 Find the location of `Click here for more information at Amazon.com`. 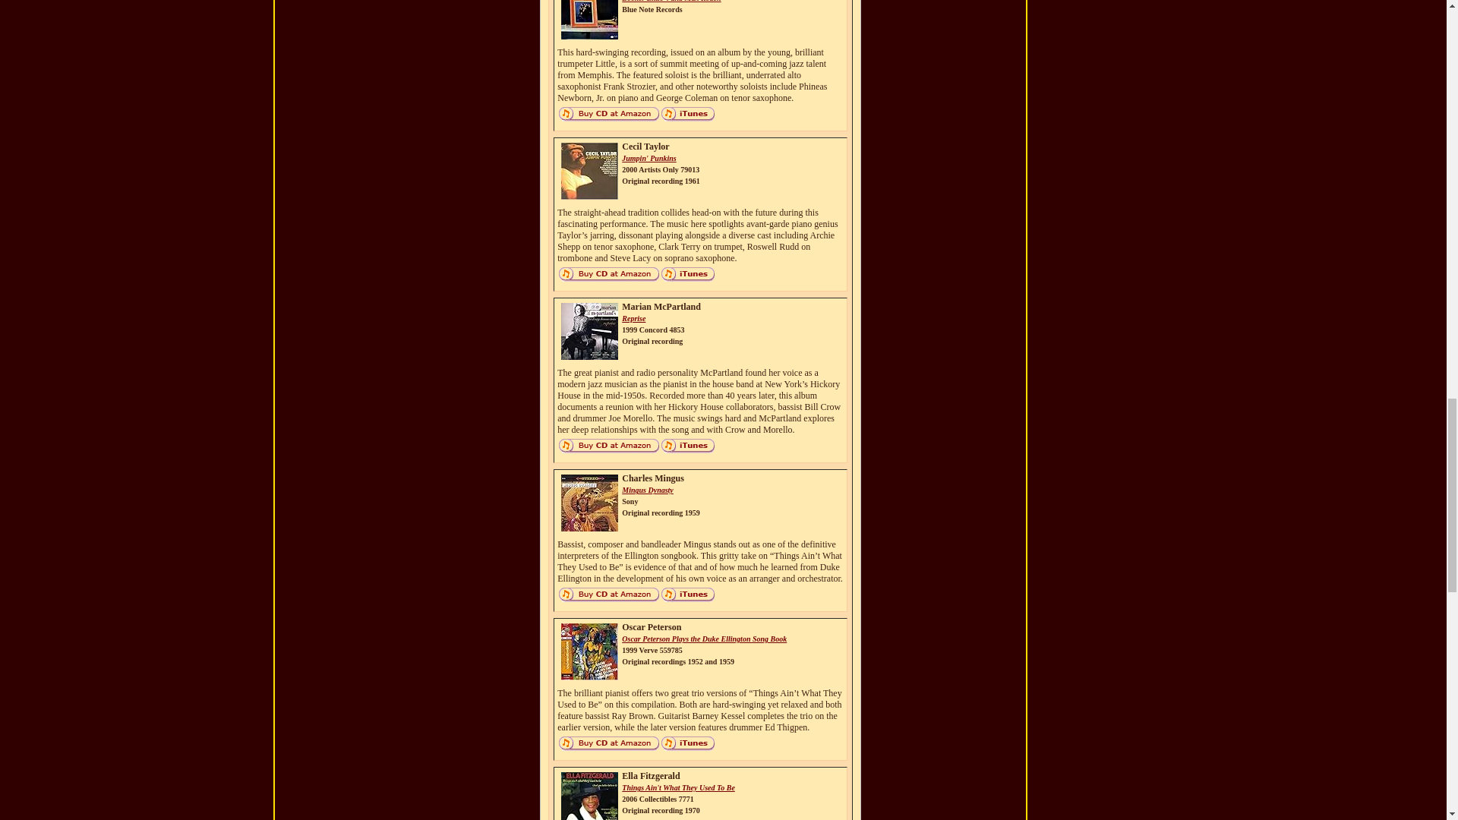

Click here for more information at Amazon.com is located at coordinates (633, 318).